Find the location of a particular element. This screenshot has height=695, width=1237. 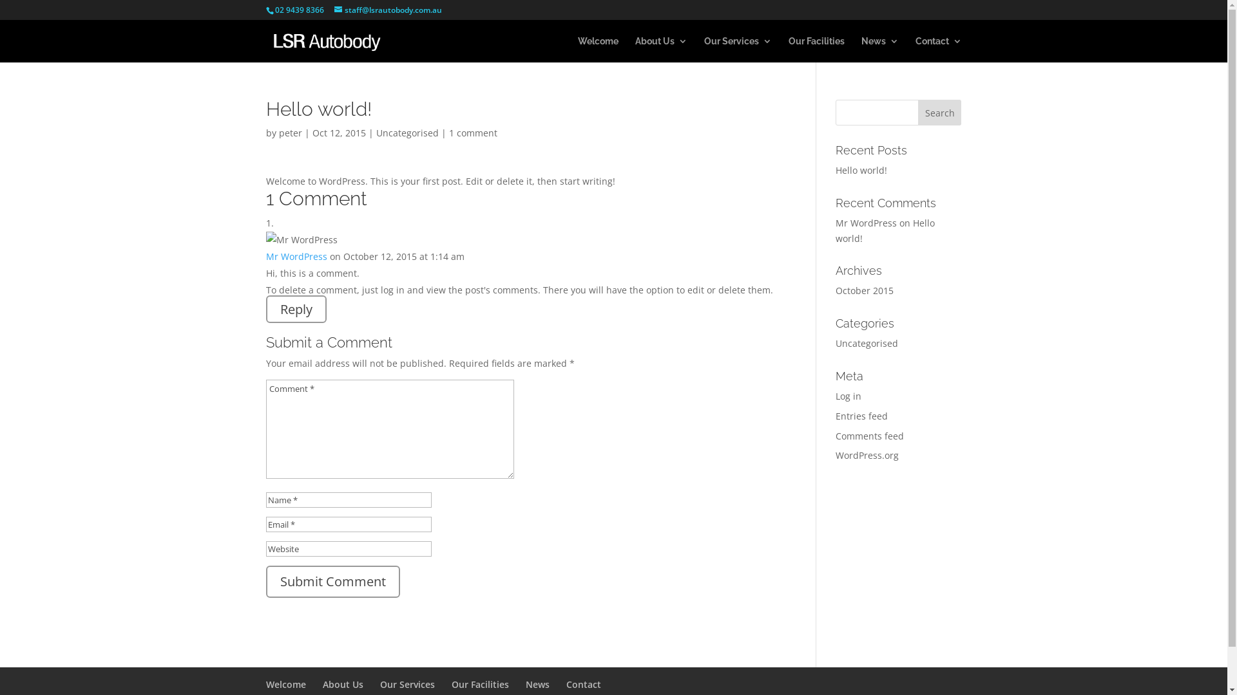

WordPress.org is located at coordinates (867, 456).